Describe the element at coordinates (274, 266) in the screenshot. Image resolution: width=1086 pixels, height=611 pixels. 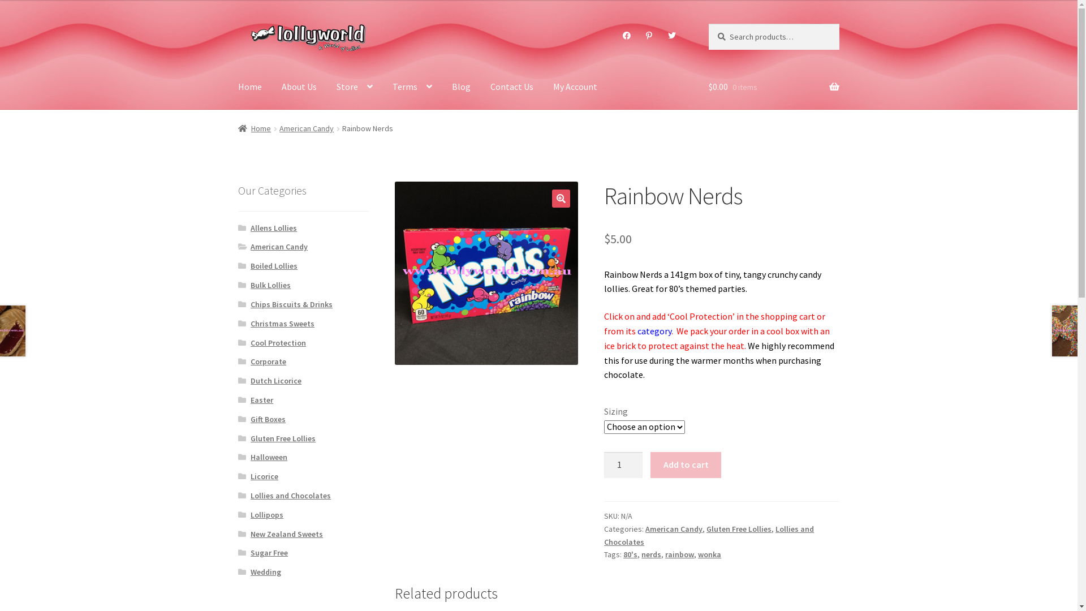
I see `Boiled Lollies` at that location.